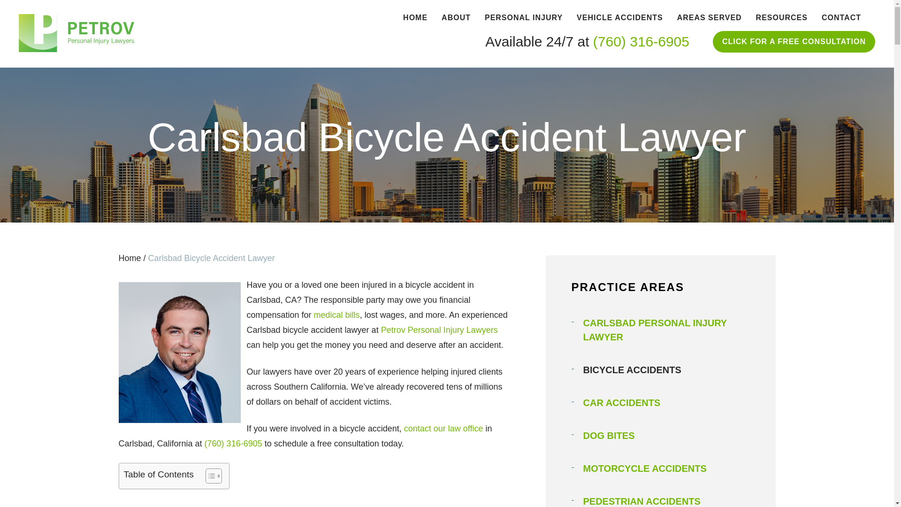 The width and height of the screenshot is (901, 507). What do you see at coordinates (415, 18) in the screenshot?
I see `HOME` at bounding box center [415, 18].